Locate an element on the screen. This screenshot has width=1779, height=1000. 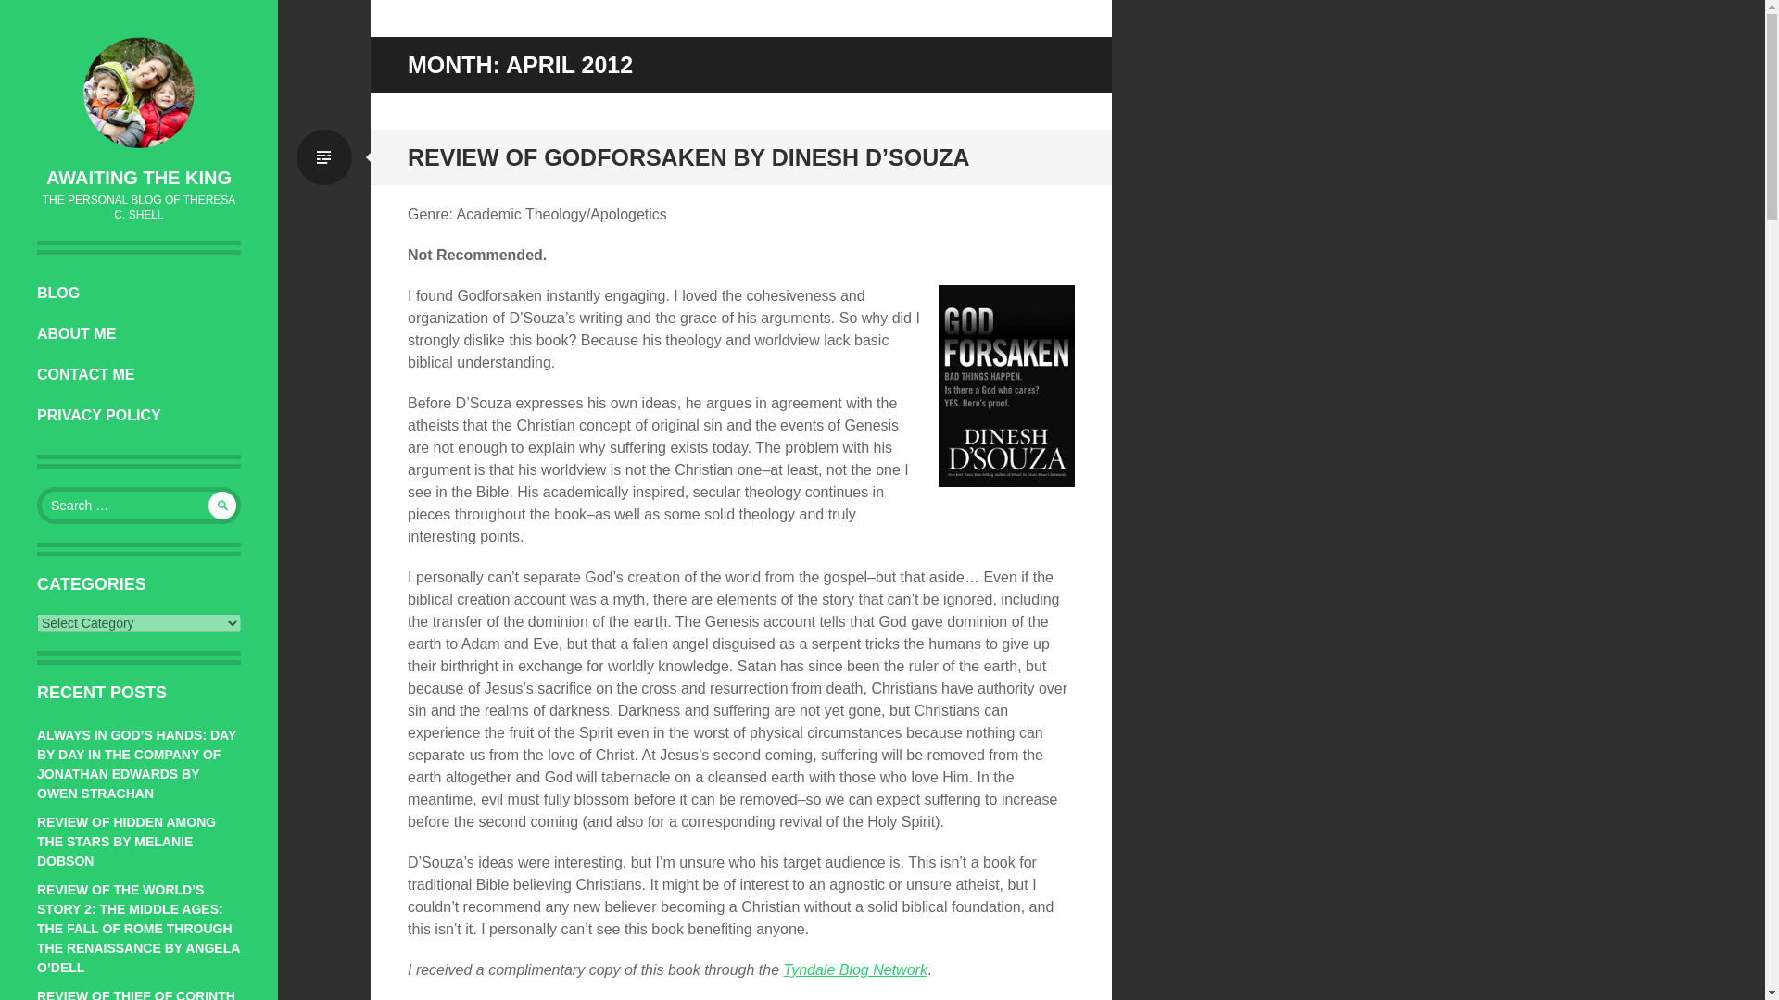
Search for: is located at coordinates (139, 505).